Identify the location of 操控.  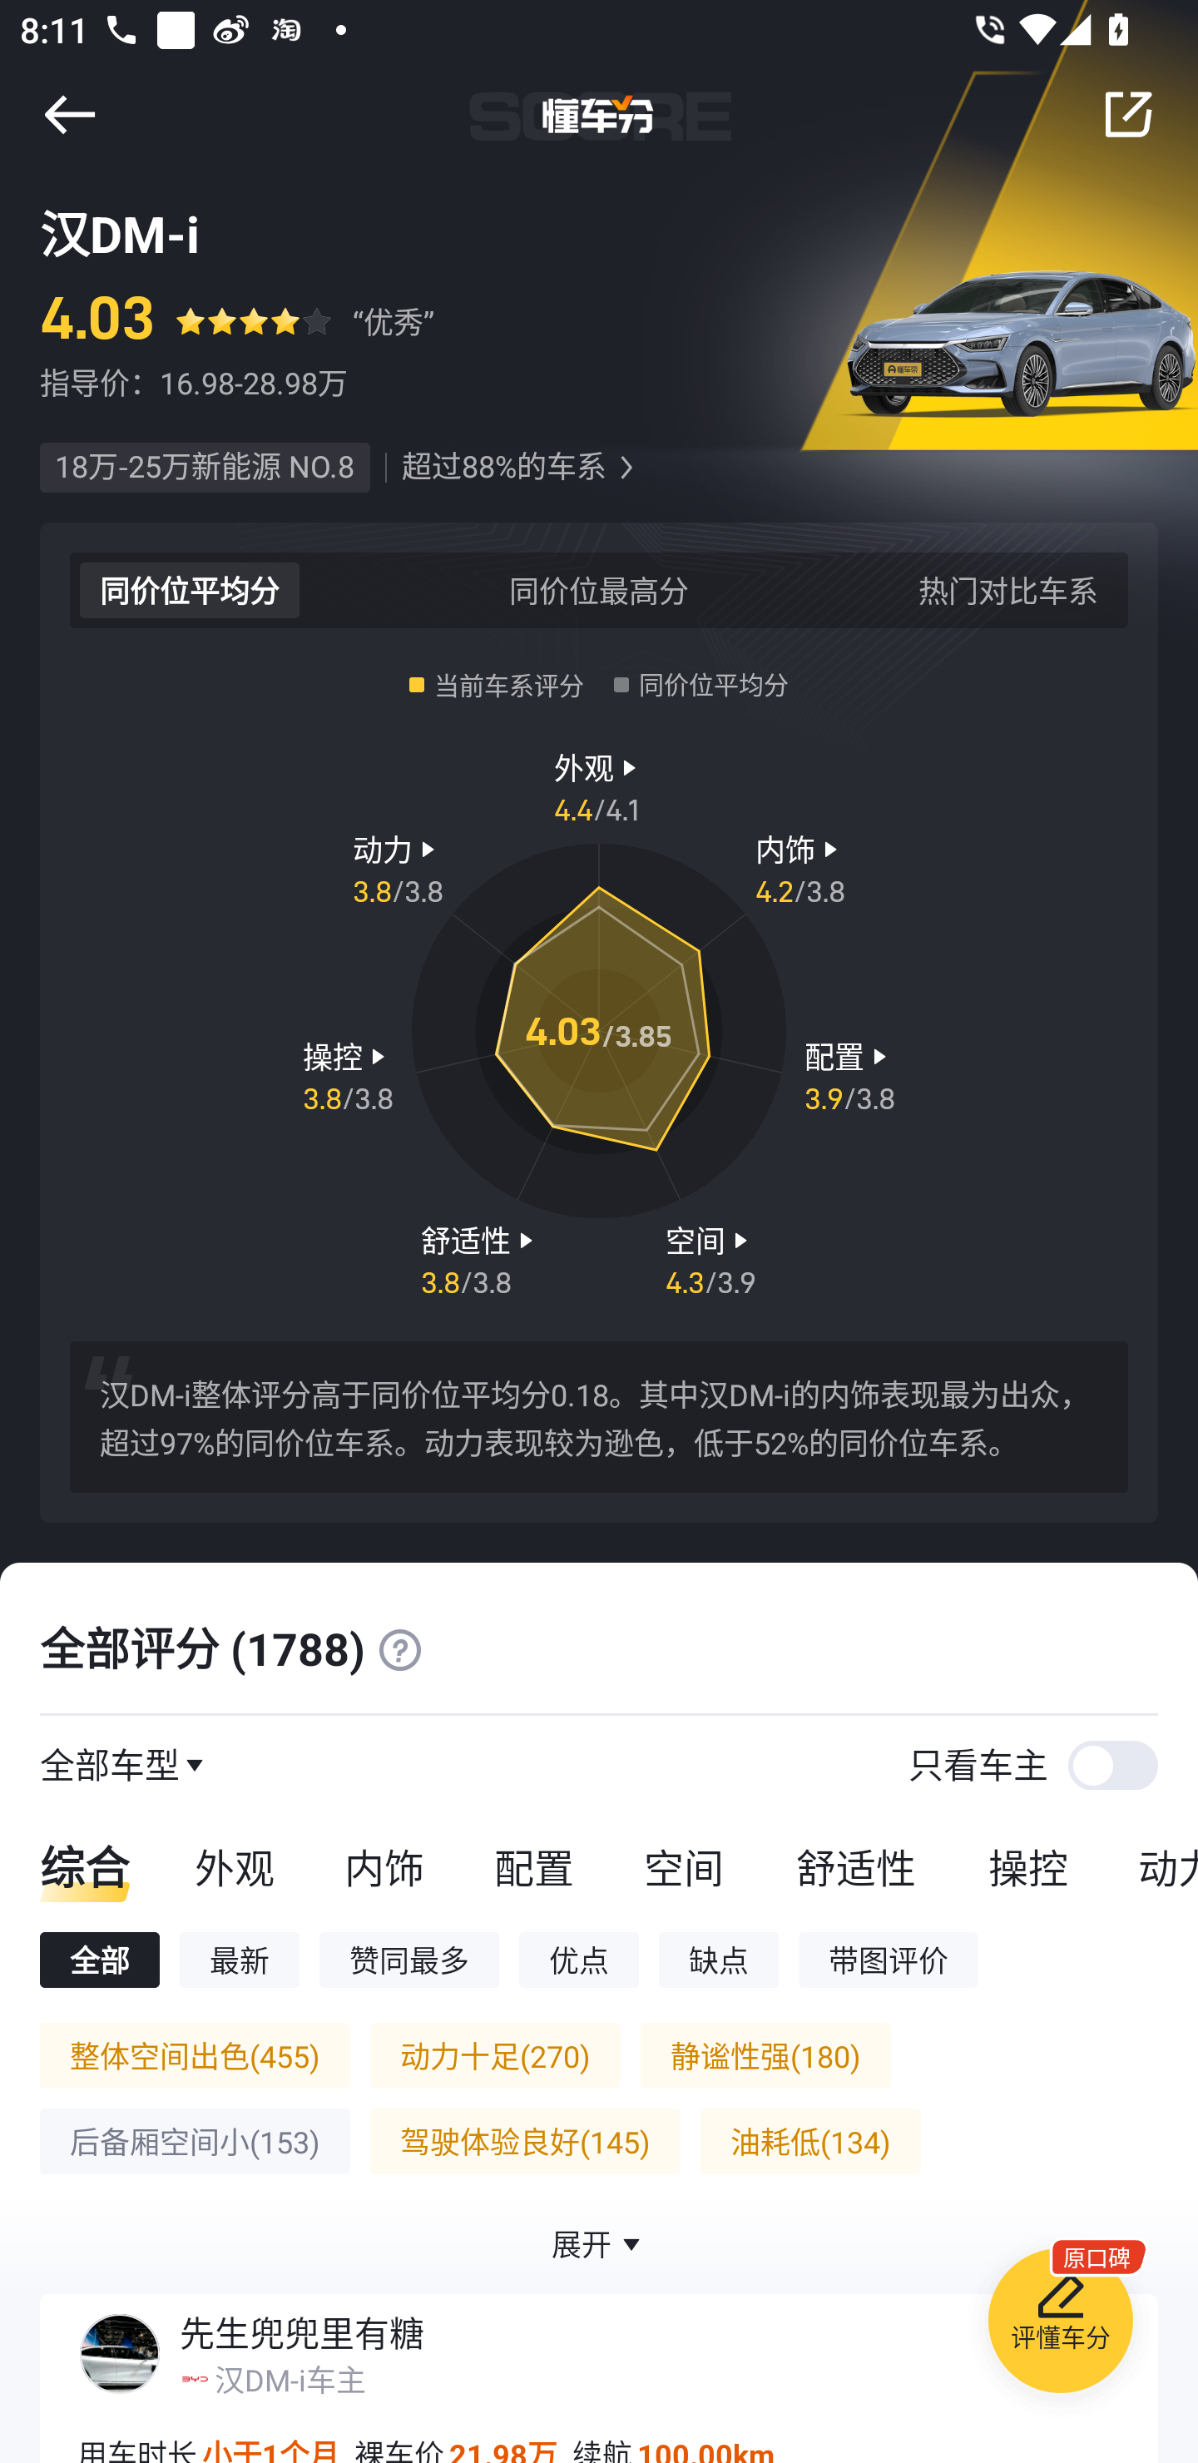
(1028, 1866).